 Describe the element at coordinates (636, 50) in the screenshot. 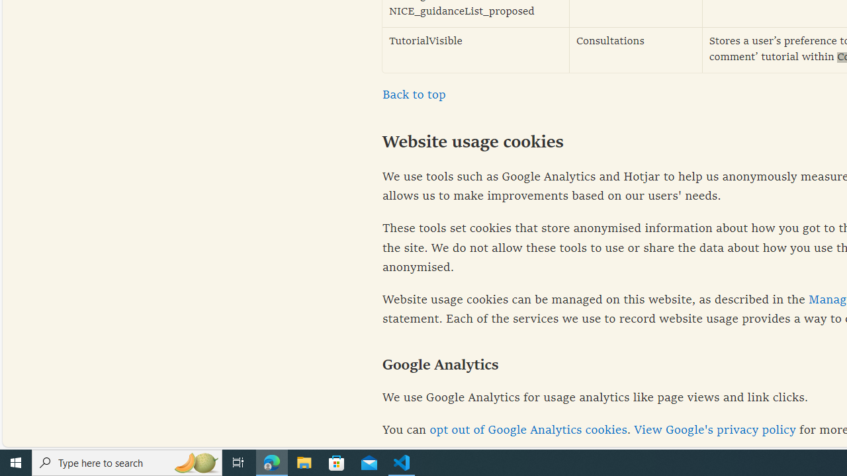

I see `Consultations` at that location.